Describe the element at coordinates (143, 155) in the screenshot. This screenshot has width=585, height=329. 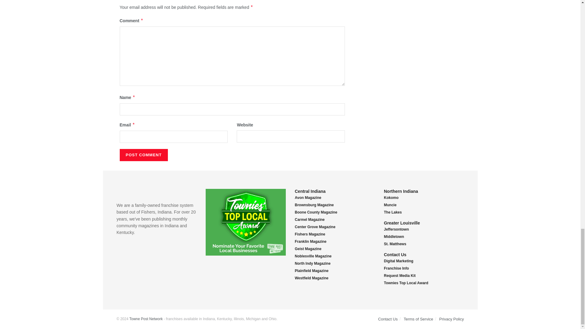
I see `Post Comment` at that location.